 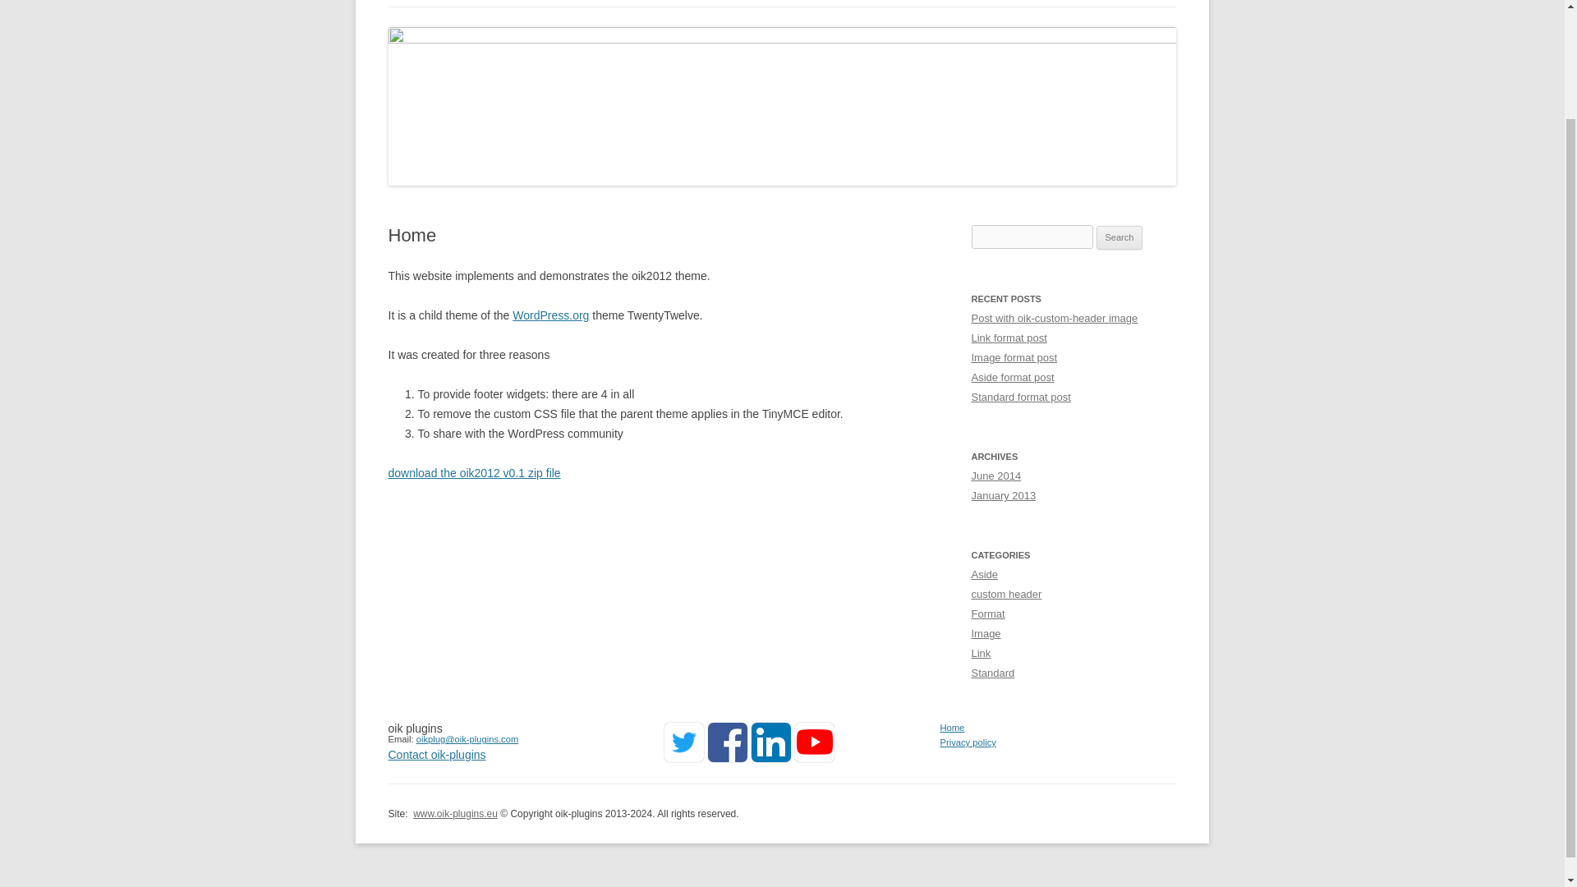 I want to click on Write to oik-plugins, so click(x=437, y=754).